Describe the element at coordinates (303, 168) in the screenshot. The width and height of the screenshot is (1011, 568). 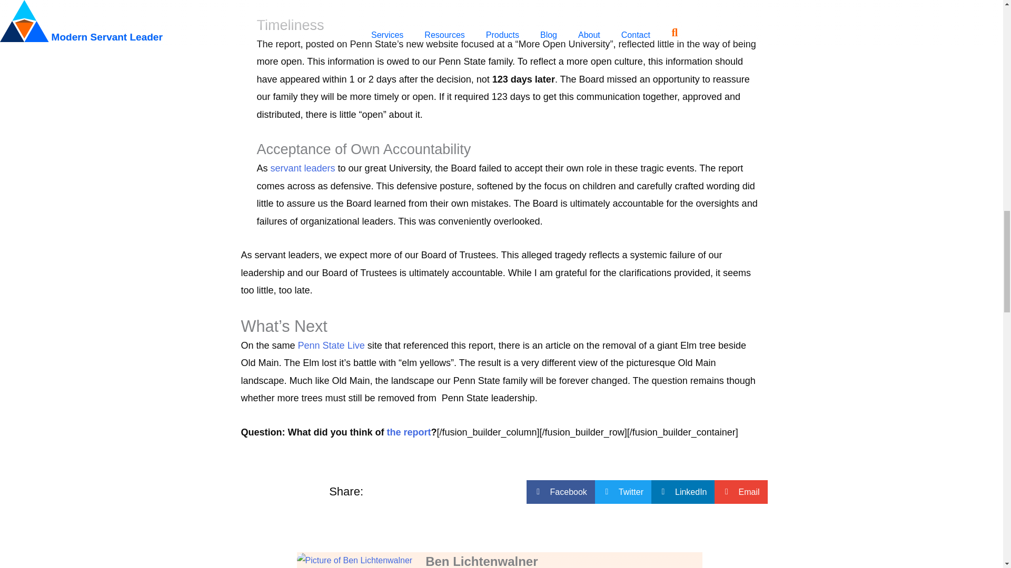
I see `What is Servant Leadership?` at that location.